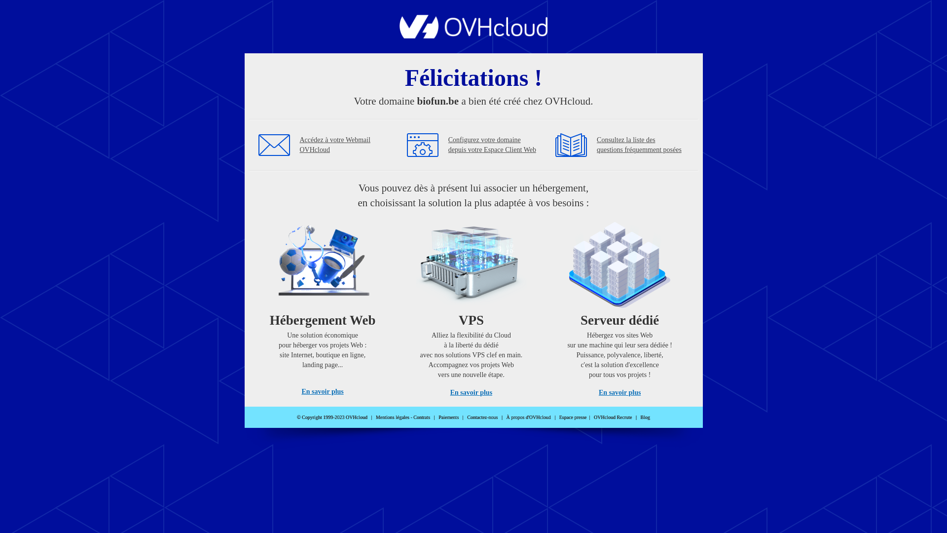 This screenshot has width=947, height=533. I want to click on VPS, so click(472, 306).